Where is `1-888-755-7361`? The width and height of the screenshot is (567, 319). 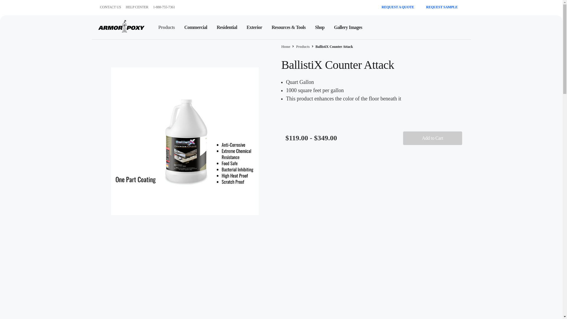 1-888-755-7361 is located at coordinates (164, 7).